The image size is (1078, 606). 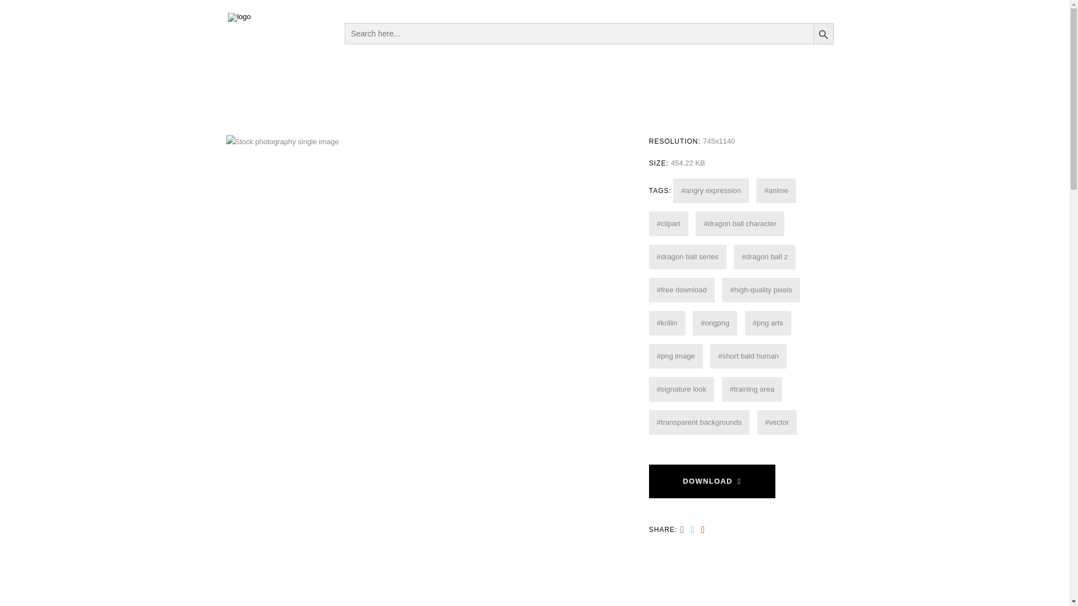 What do you see at coordinates (823, 33) in the screenshot?
I see `Search Button` at bounding box center [823, 33].